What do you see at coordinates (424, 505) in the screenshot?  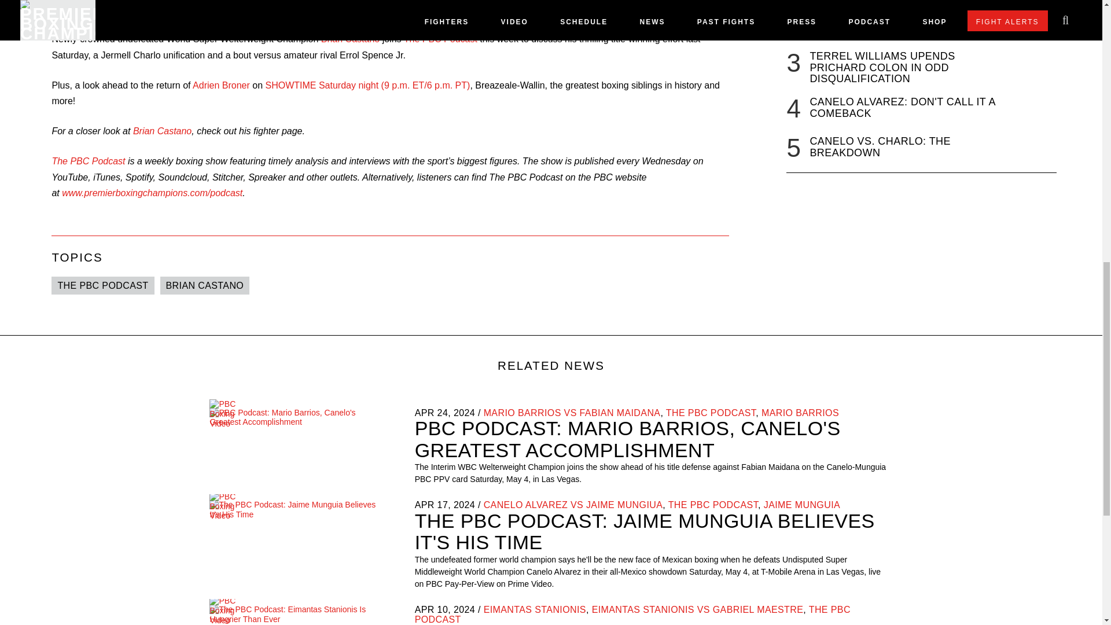 I see `April` at bounding box center [424, 505].